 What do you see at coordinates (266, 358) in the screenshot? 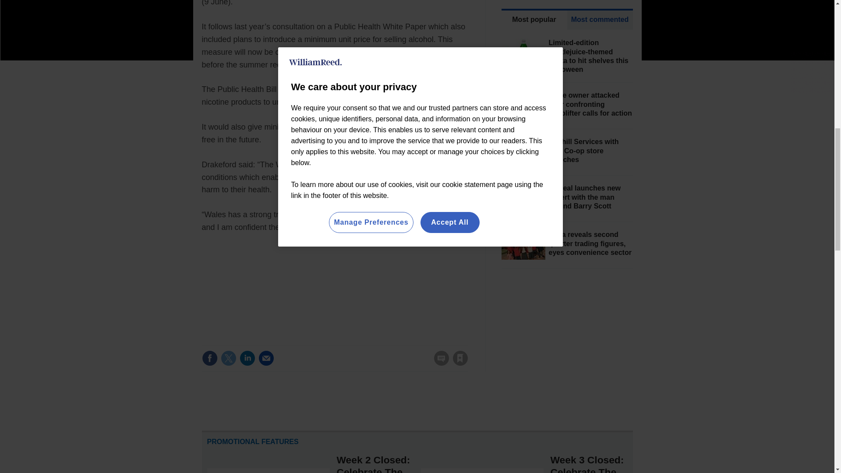
I see `Email this article` at bounding box center [266, 358].